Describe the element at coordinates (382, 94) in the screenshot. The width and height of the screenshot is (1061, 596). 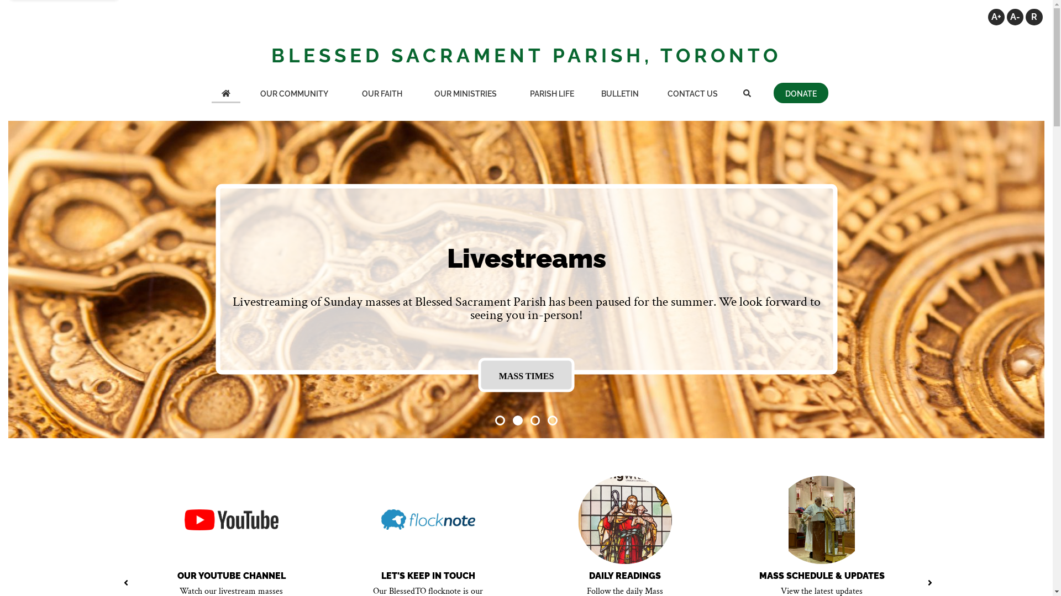
I see `OUR FAITH` at that location.